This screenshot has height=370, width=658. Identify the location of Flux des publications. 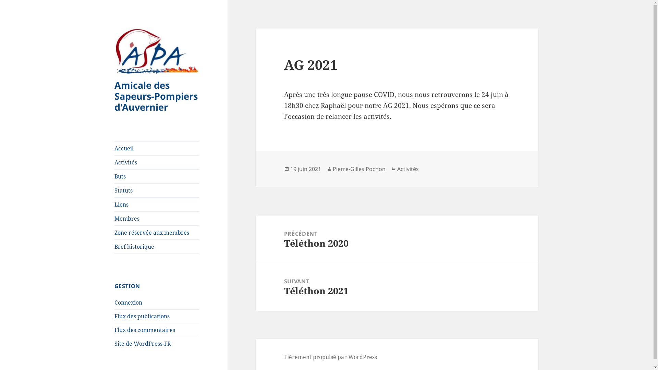
(142, 316).